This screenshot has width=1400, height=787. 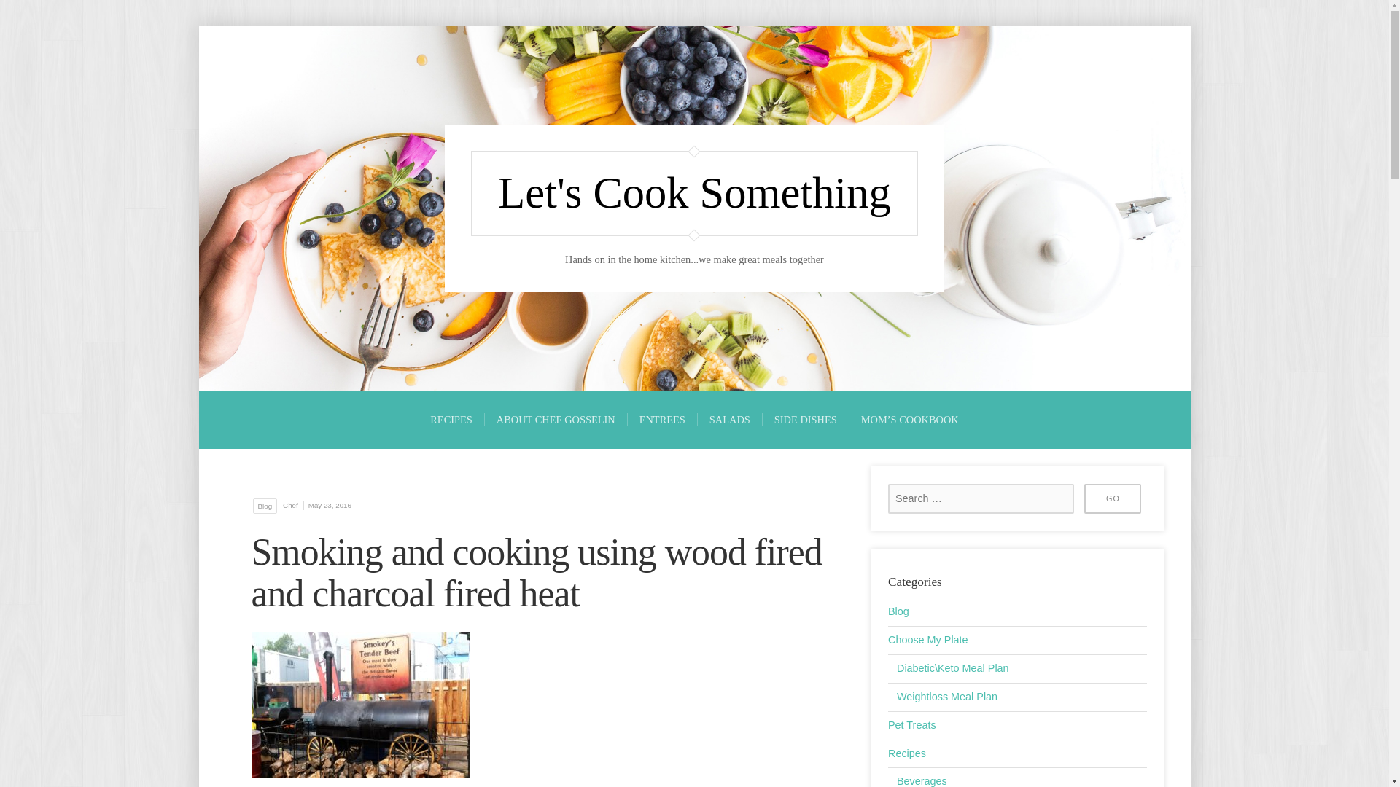 I want to click on SIDE DISHES, so click(x=805, y=420).